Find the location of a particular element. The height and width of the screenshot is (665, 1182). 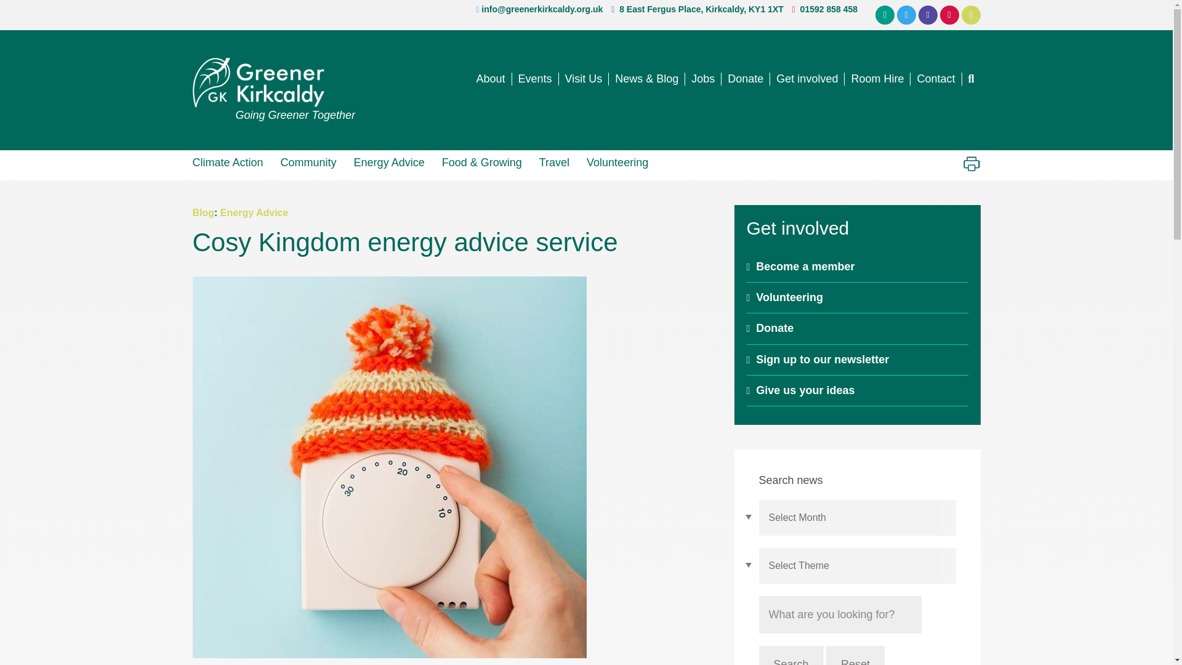

Visit Us is located at coordinates (584, 79).